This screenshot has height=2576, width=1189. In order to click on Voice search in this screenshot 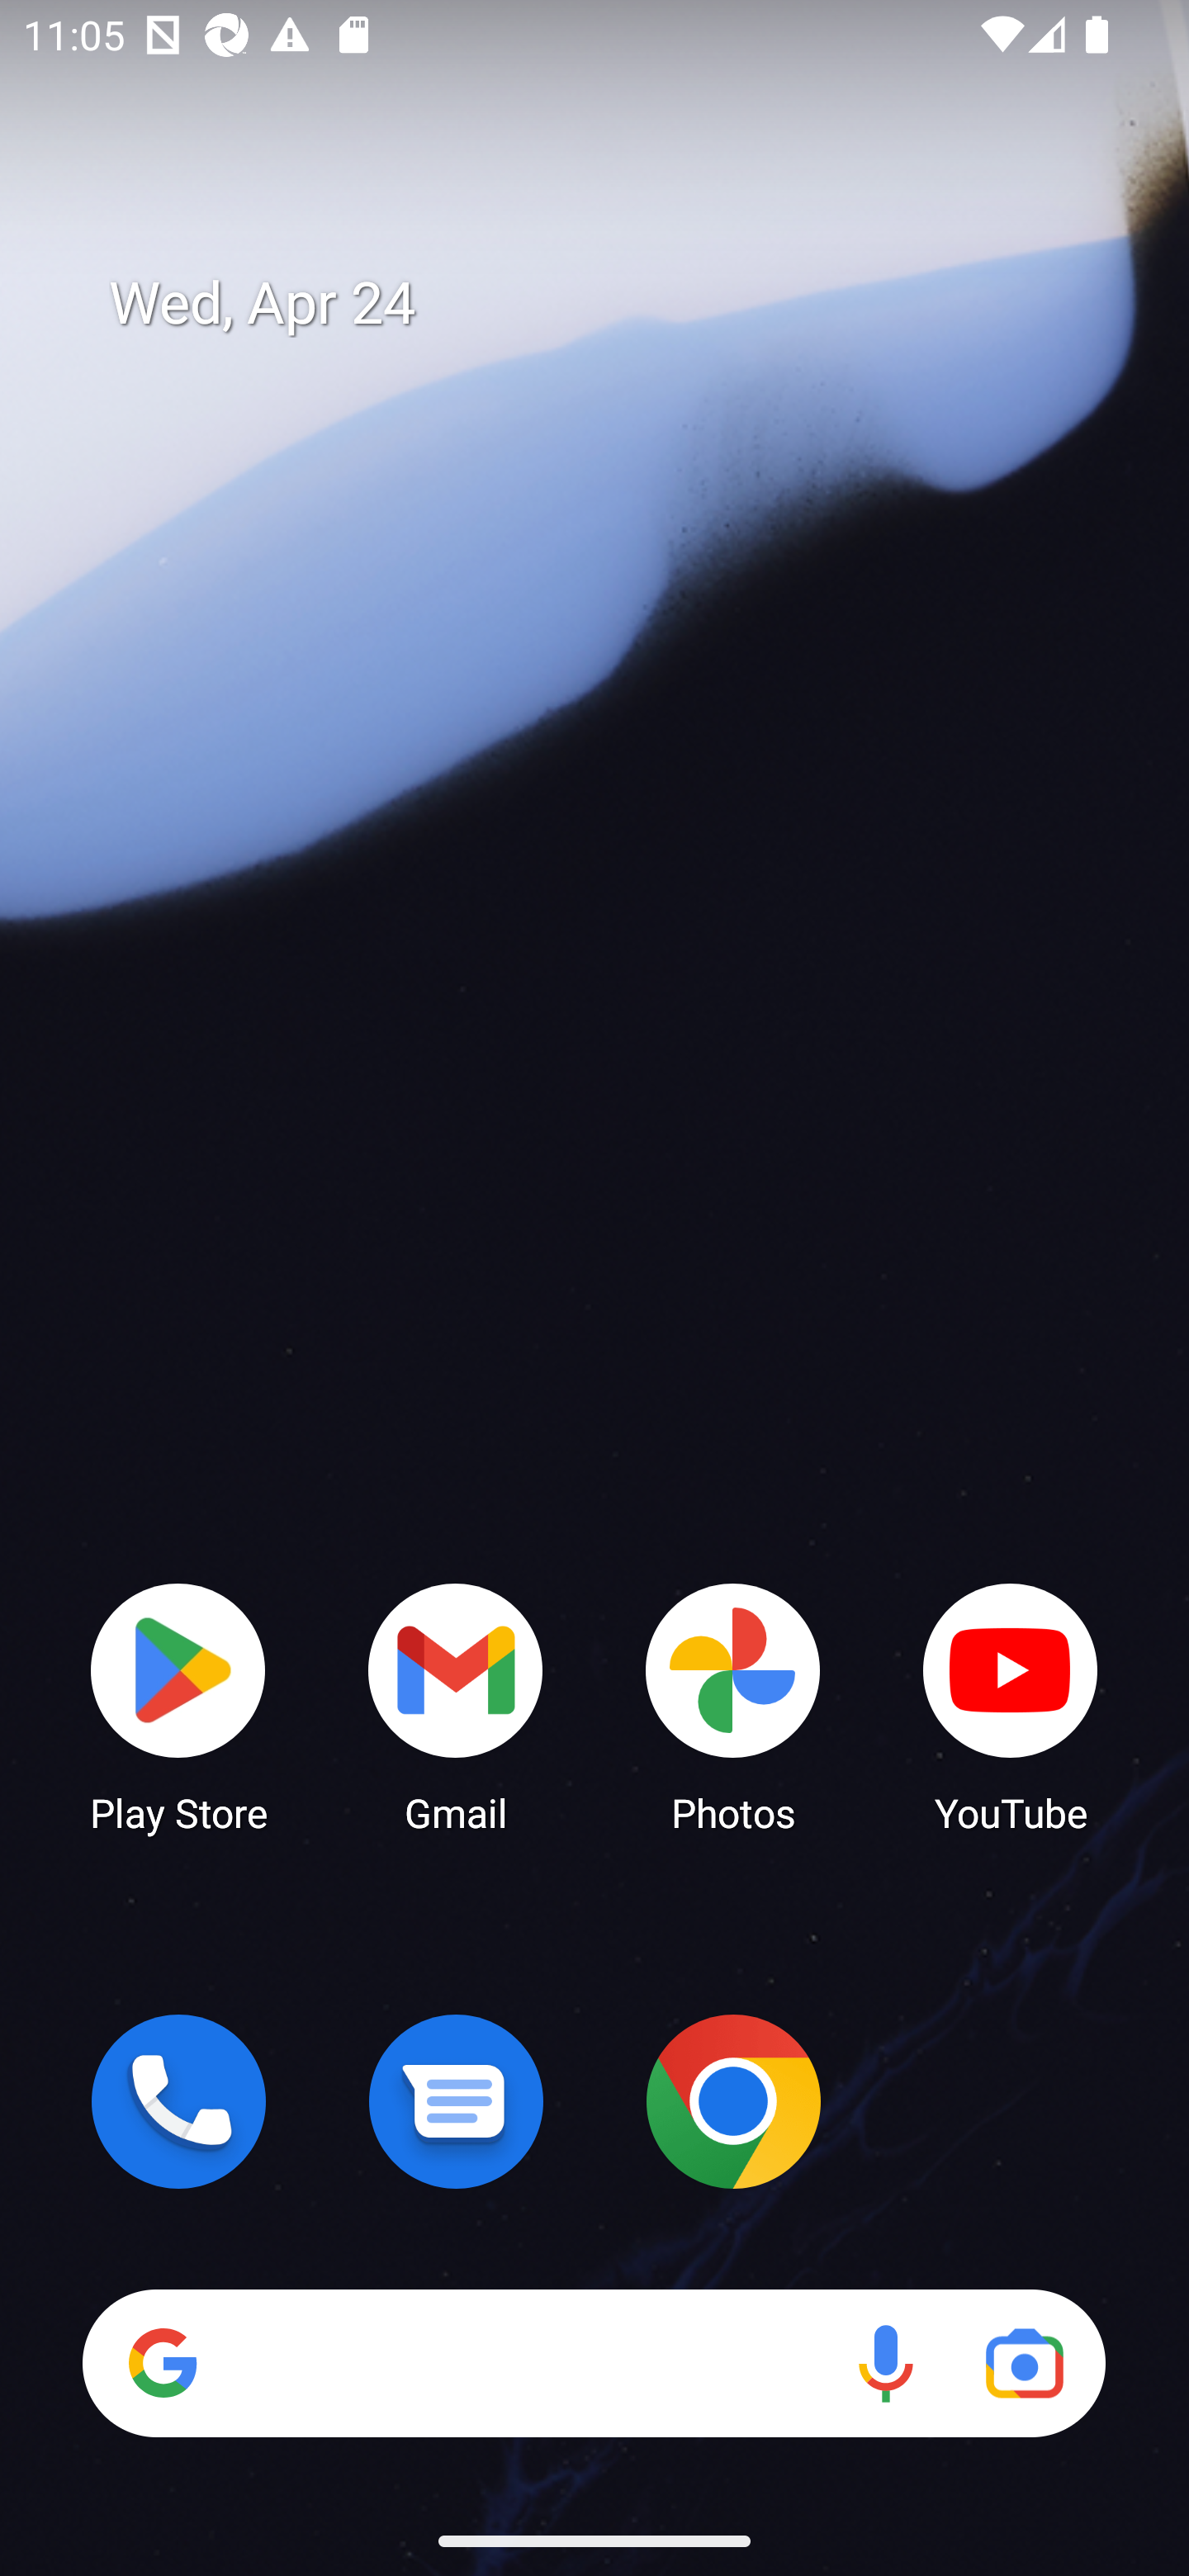, I will do `click(885, 2363)`.